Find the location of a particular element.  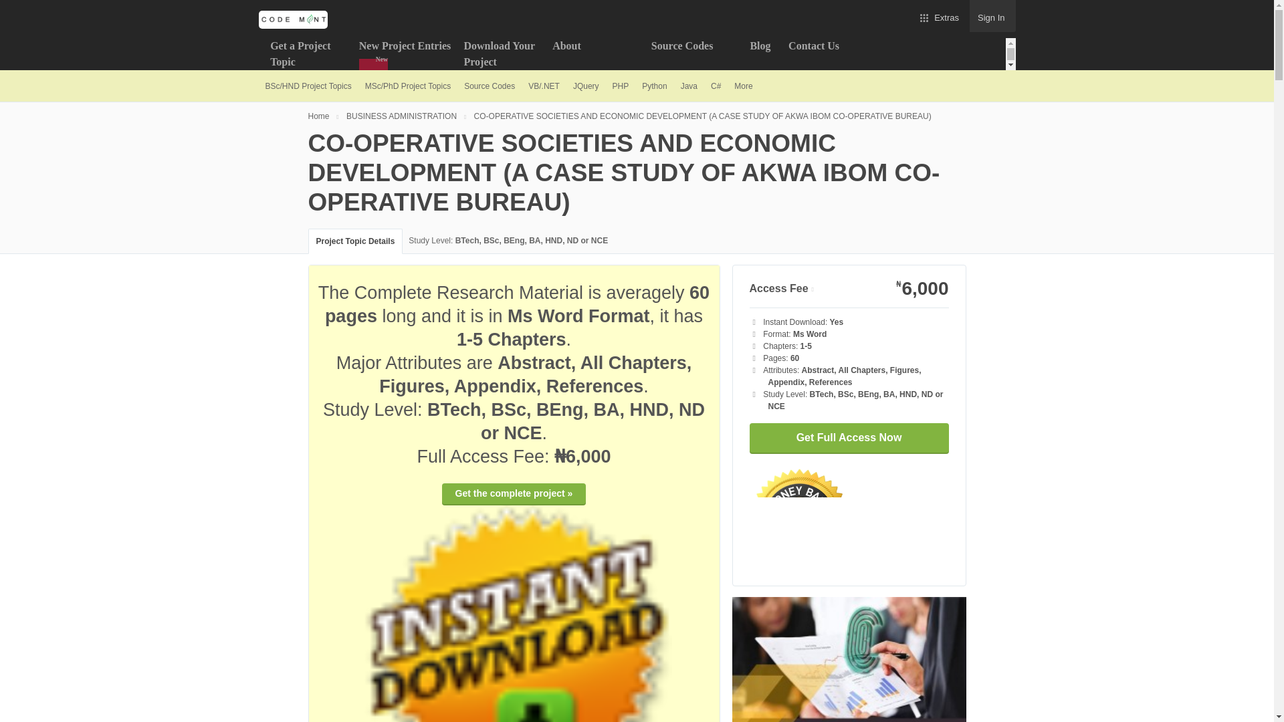

Source Codes is located at coordinates (694, 53).